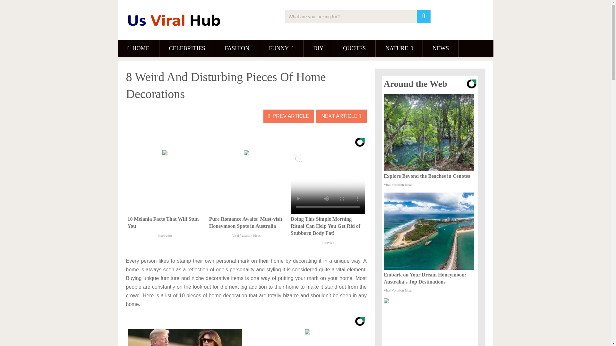  I want to click on NATURE, so click(399, 48).